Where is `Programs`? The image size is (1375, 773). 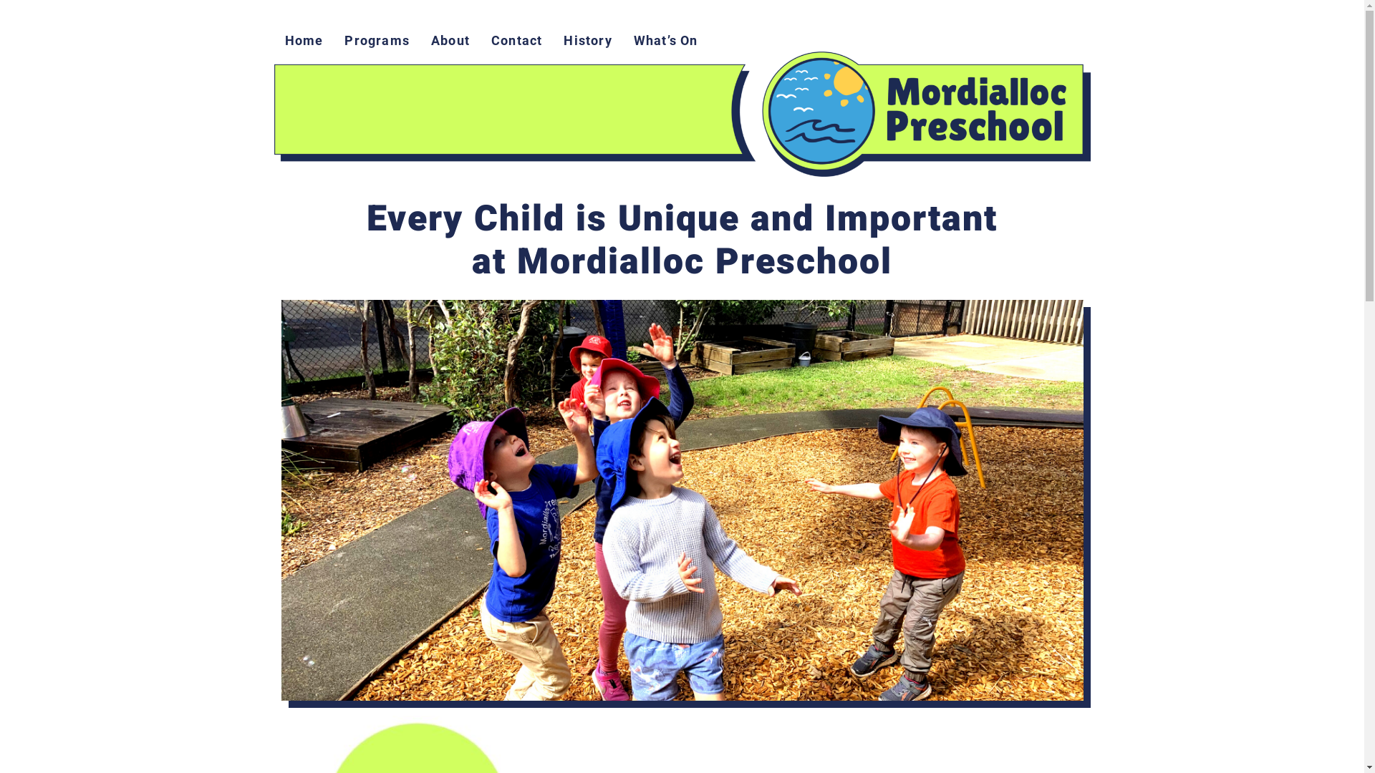
Programs is located at coordinates (377, 41).